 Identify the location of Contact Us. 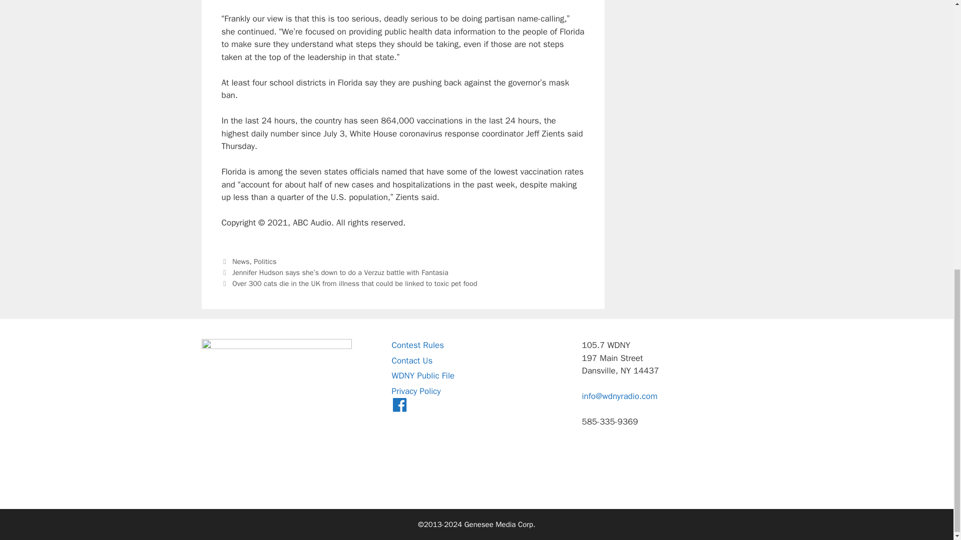
(411, 360).